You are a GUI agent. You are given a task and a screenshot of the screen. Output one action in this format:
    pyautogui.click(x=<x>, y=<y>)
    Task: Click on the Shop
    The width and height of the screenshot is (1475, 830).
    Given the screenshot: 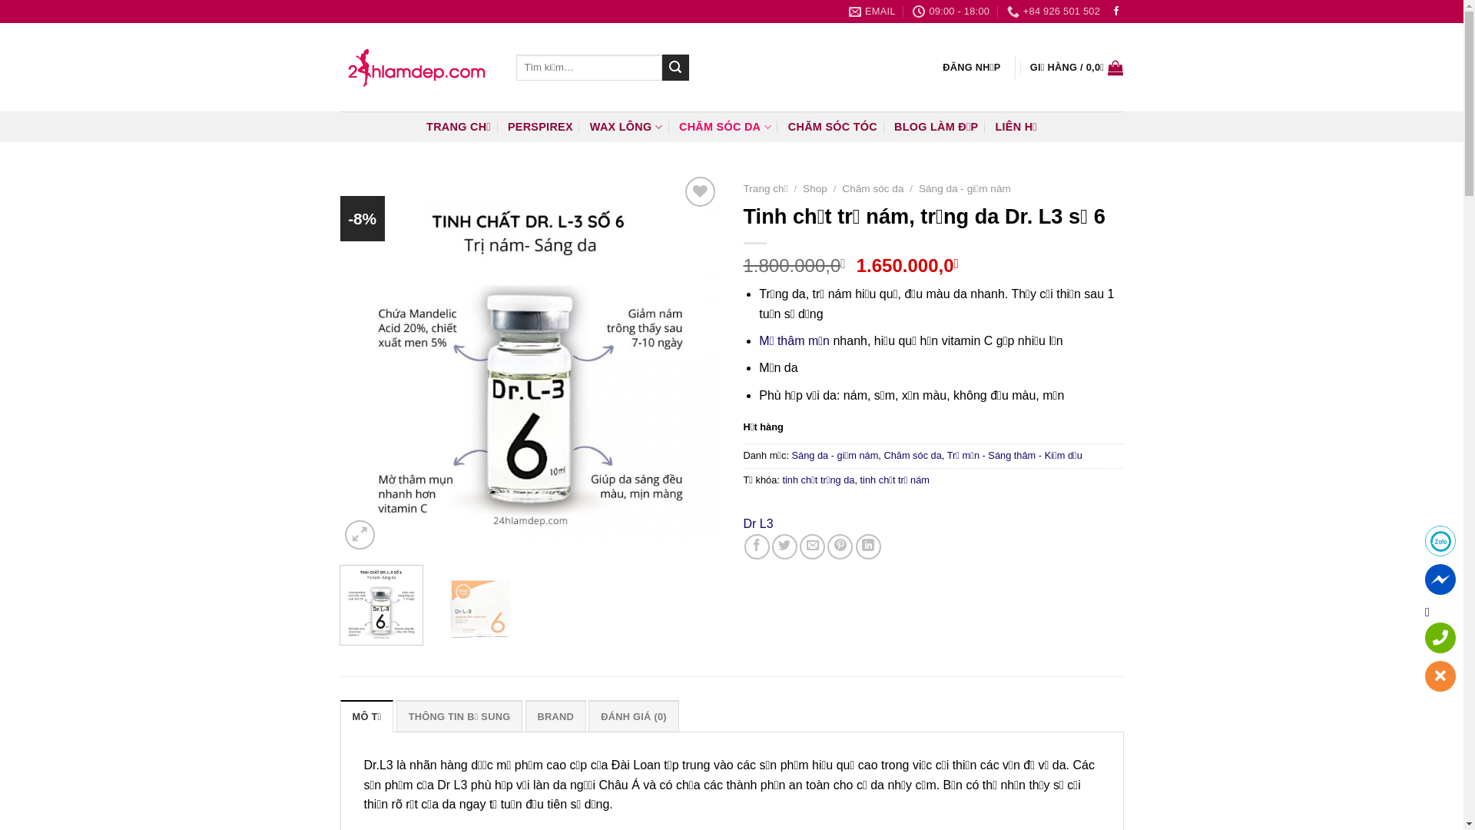 What is the action you would take?
    pyautogui.click(x=815, y=189)
    